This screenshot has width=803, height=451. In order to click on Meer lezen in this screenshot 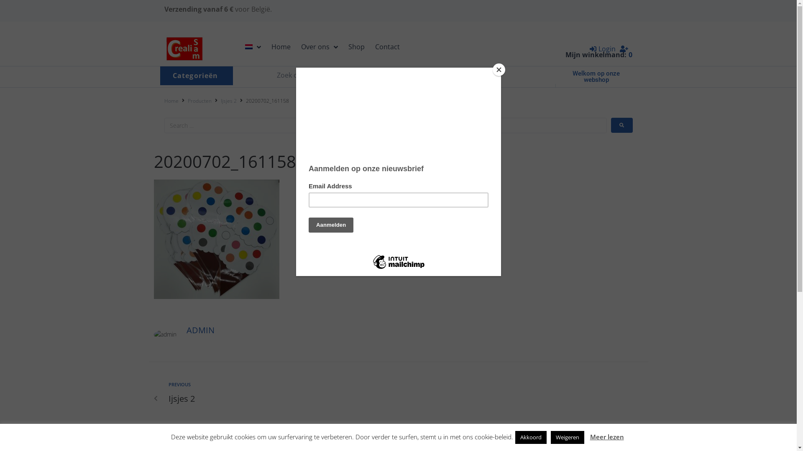, I will do `click(606, 437)`.